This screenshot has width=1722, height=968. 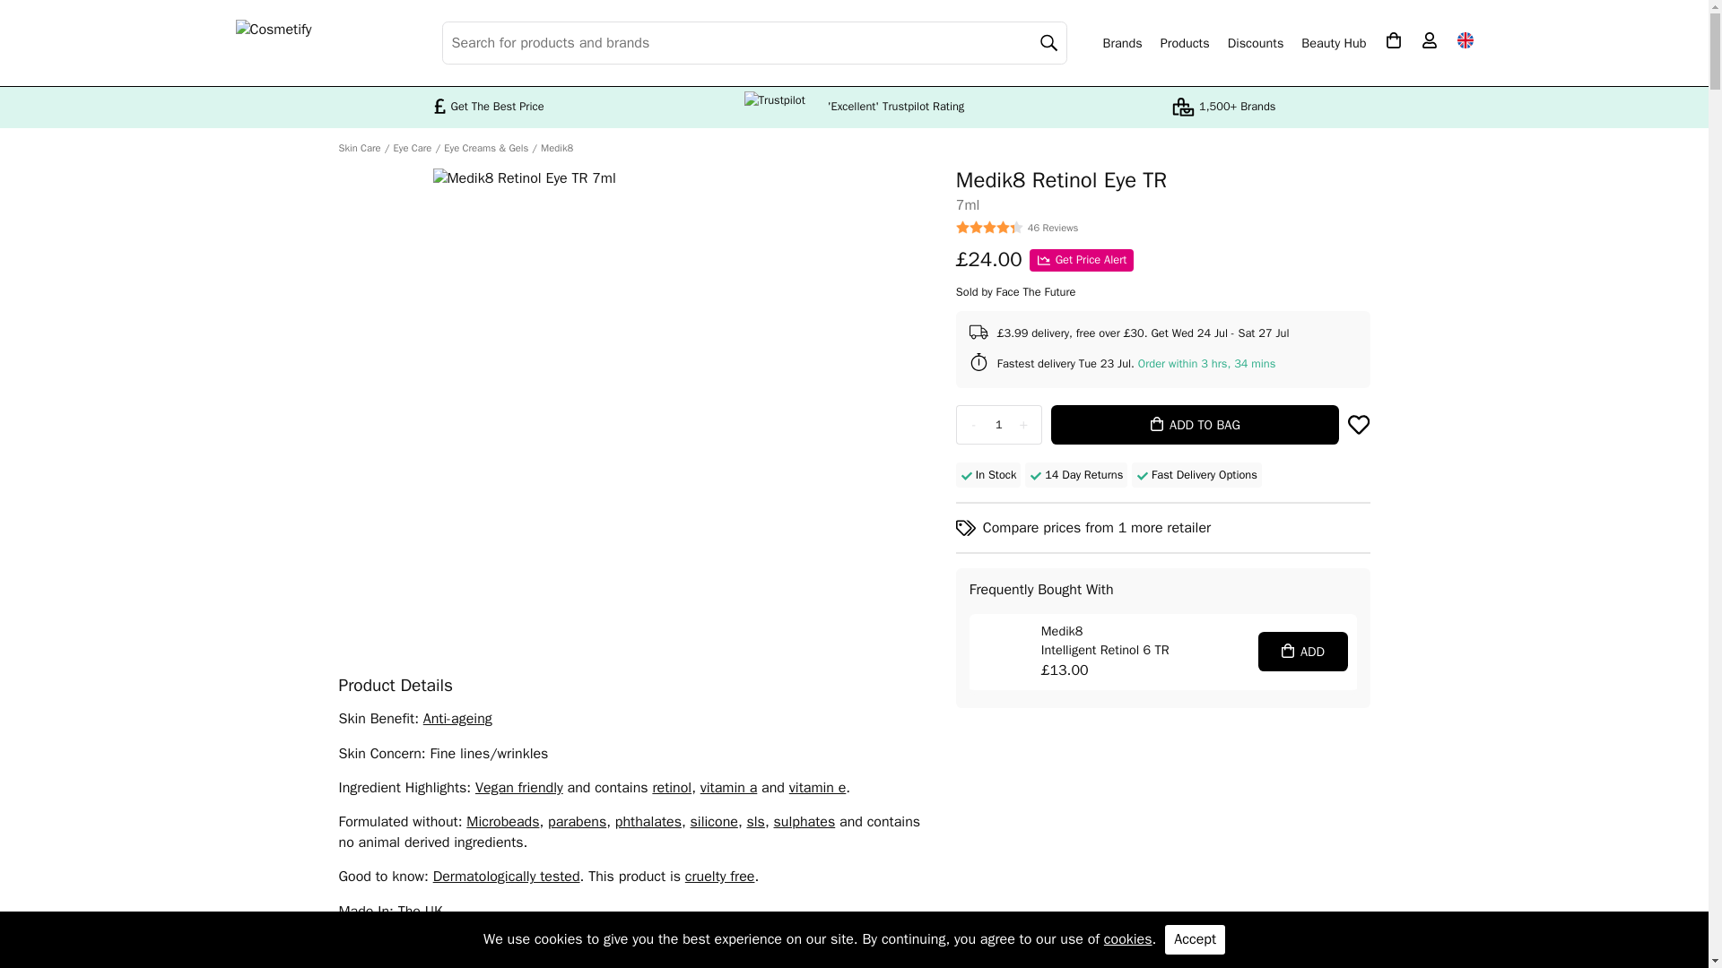 What do you see at coordinates (1195, 939) in the screenshot?
I see `Accept` at bounding box center [1195, 939].